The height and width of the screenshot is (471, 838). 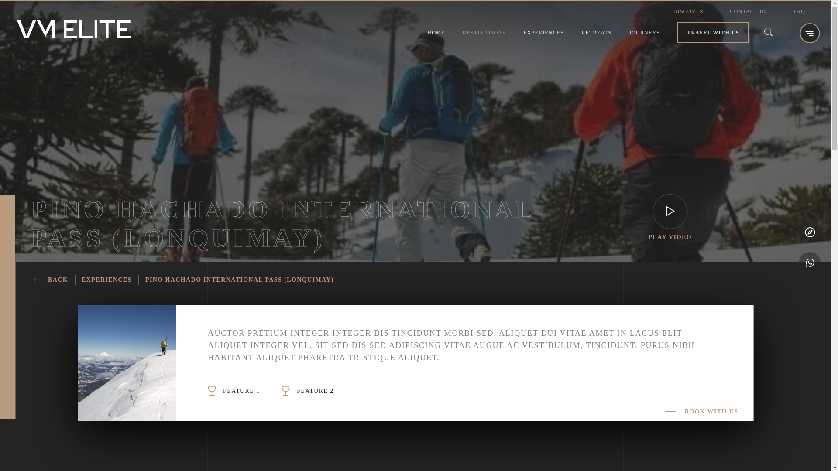 What do you see at coordinates (596, 33) in the screenshot?
I see `RETREATS` at bounding box center [596, 33].